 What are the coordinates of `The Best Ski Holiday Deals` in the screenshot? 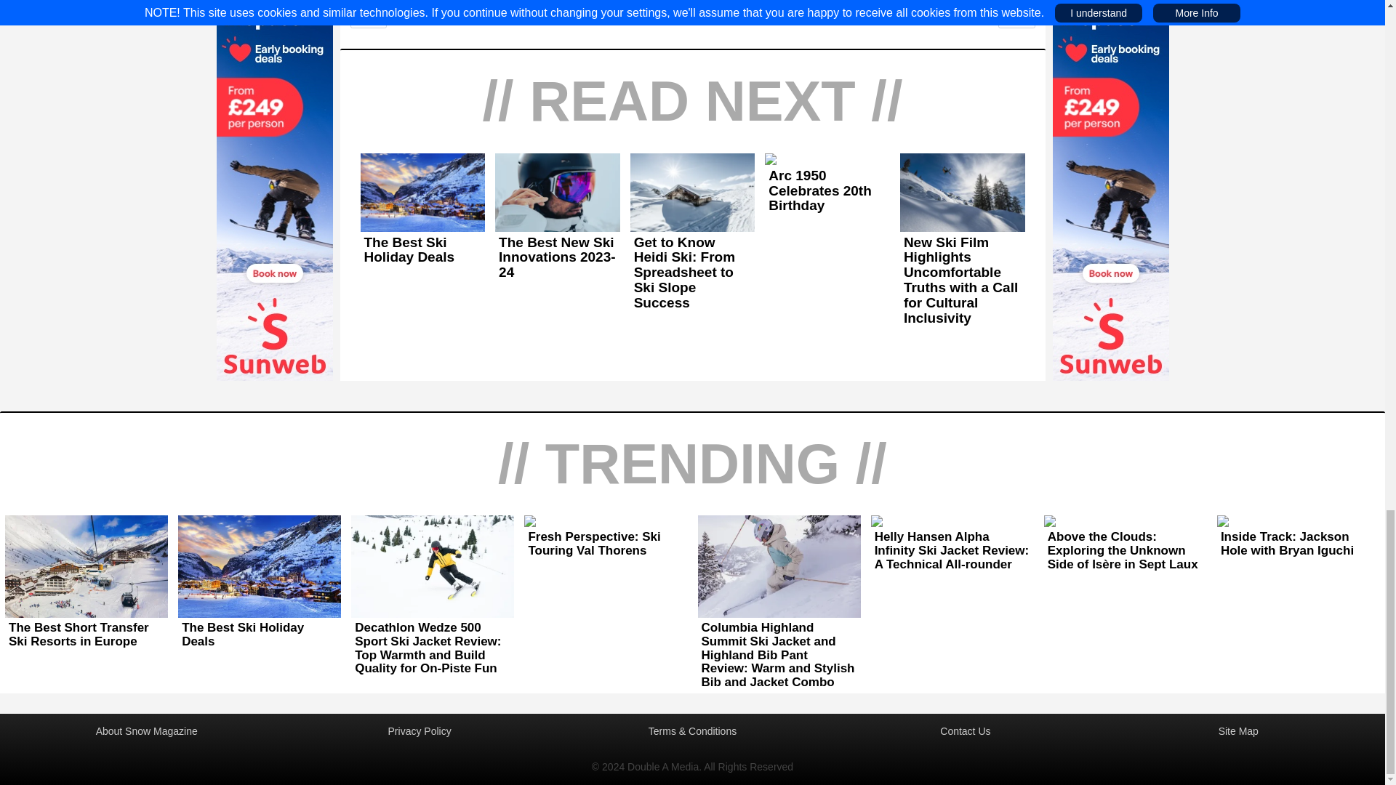 It's located at (423, 250).